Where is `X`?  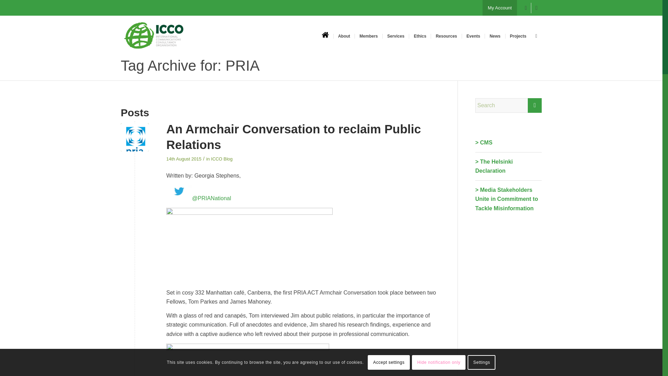
X is located at coordinates (536, 8).